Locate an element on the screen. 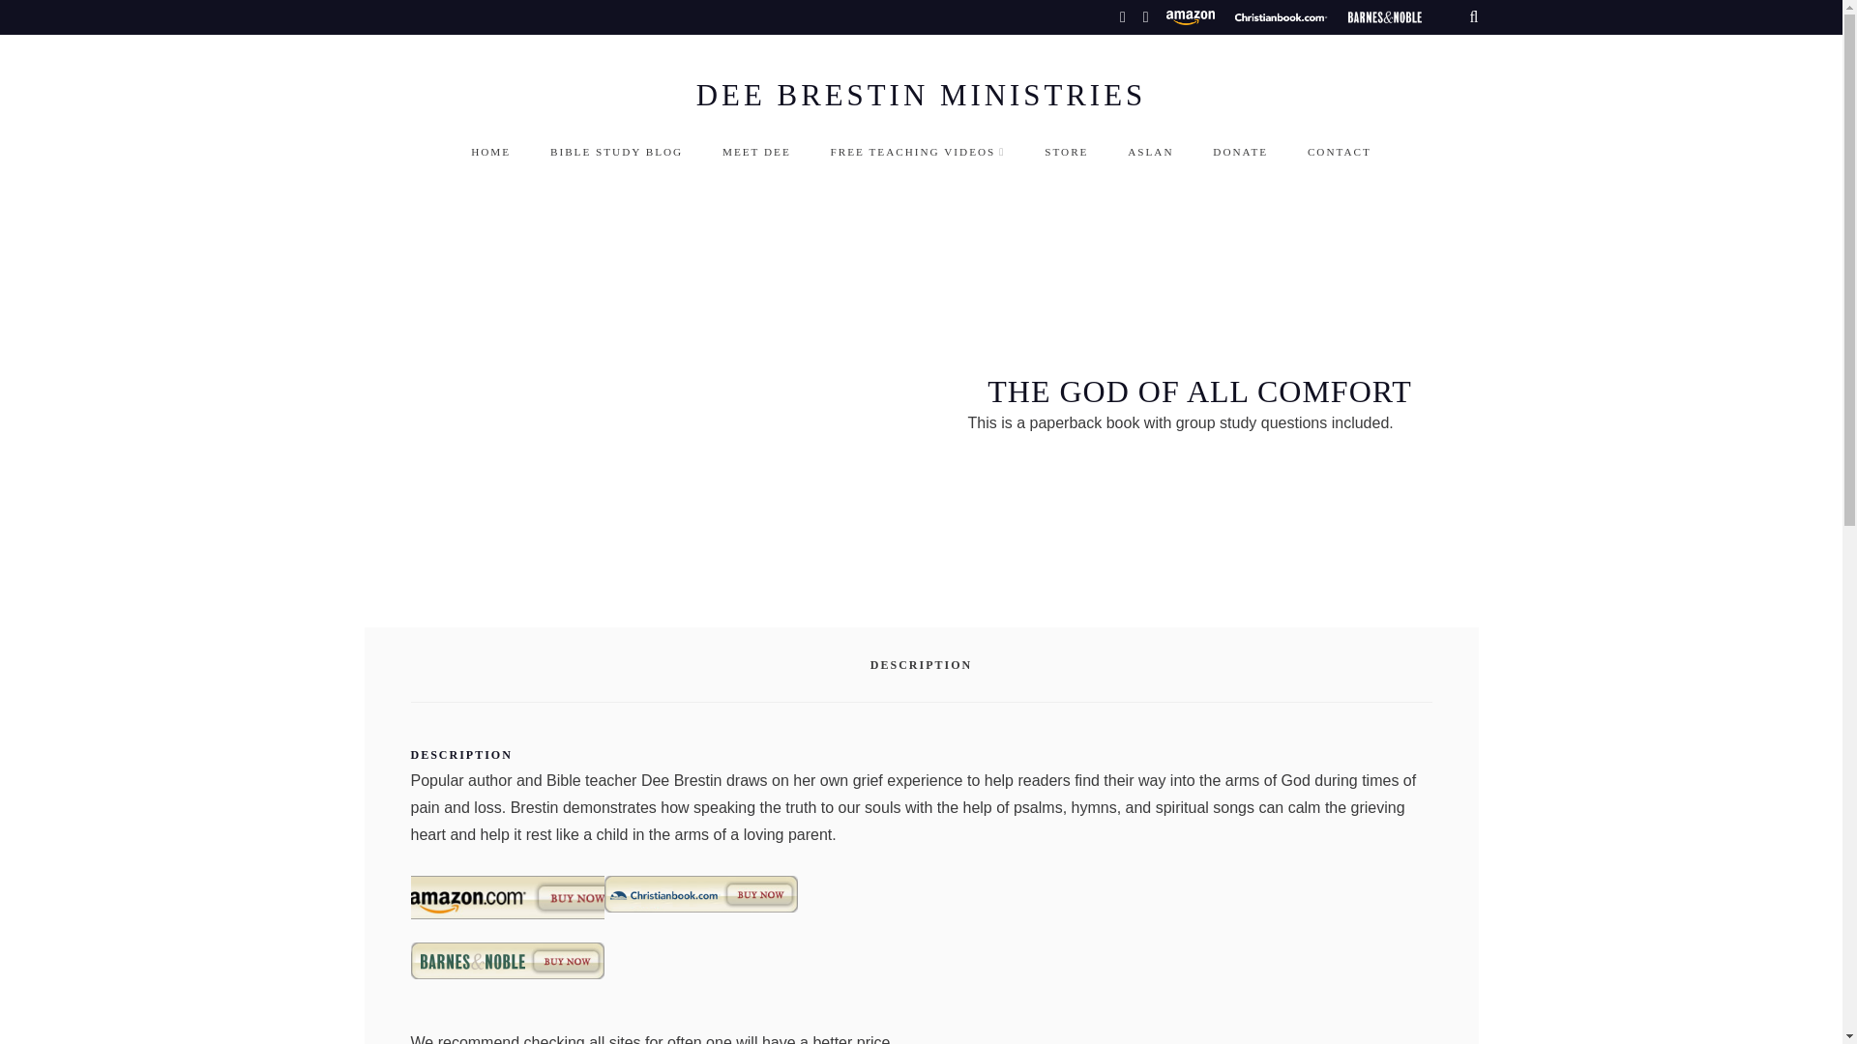  FREE TEACHING VIDEOS is located at coordinates (918, 153).